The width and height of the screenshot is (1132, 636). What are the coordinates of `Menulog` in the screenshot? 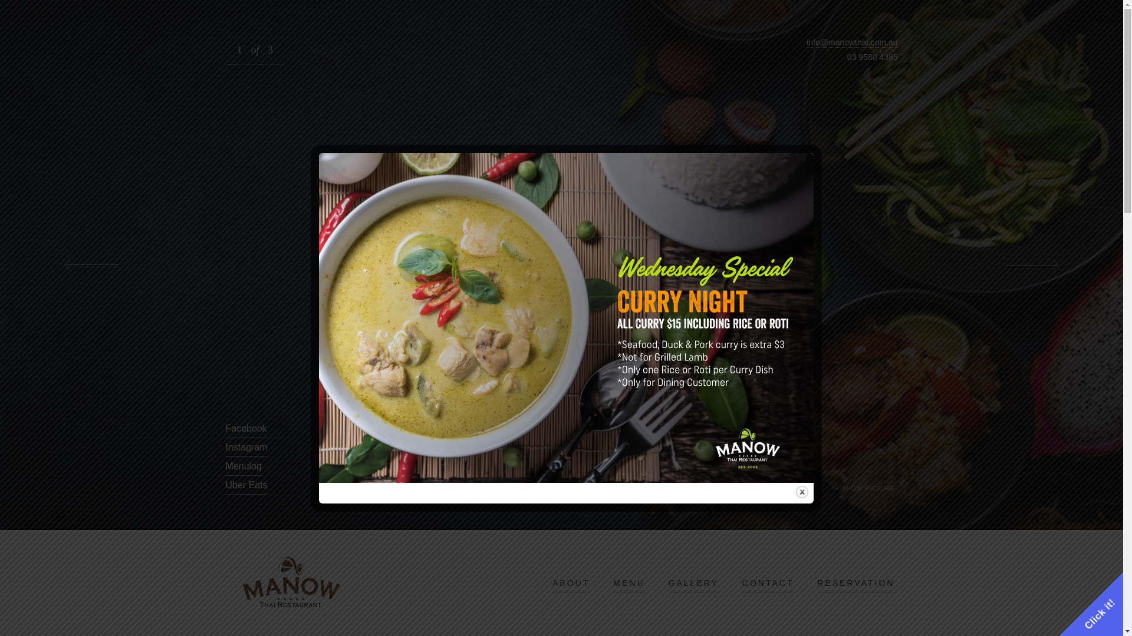 It's located at (243, 466).